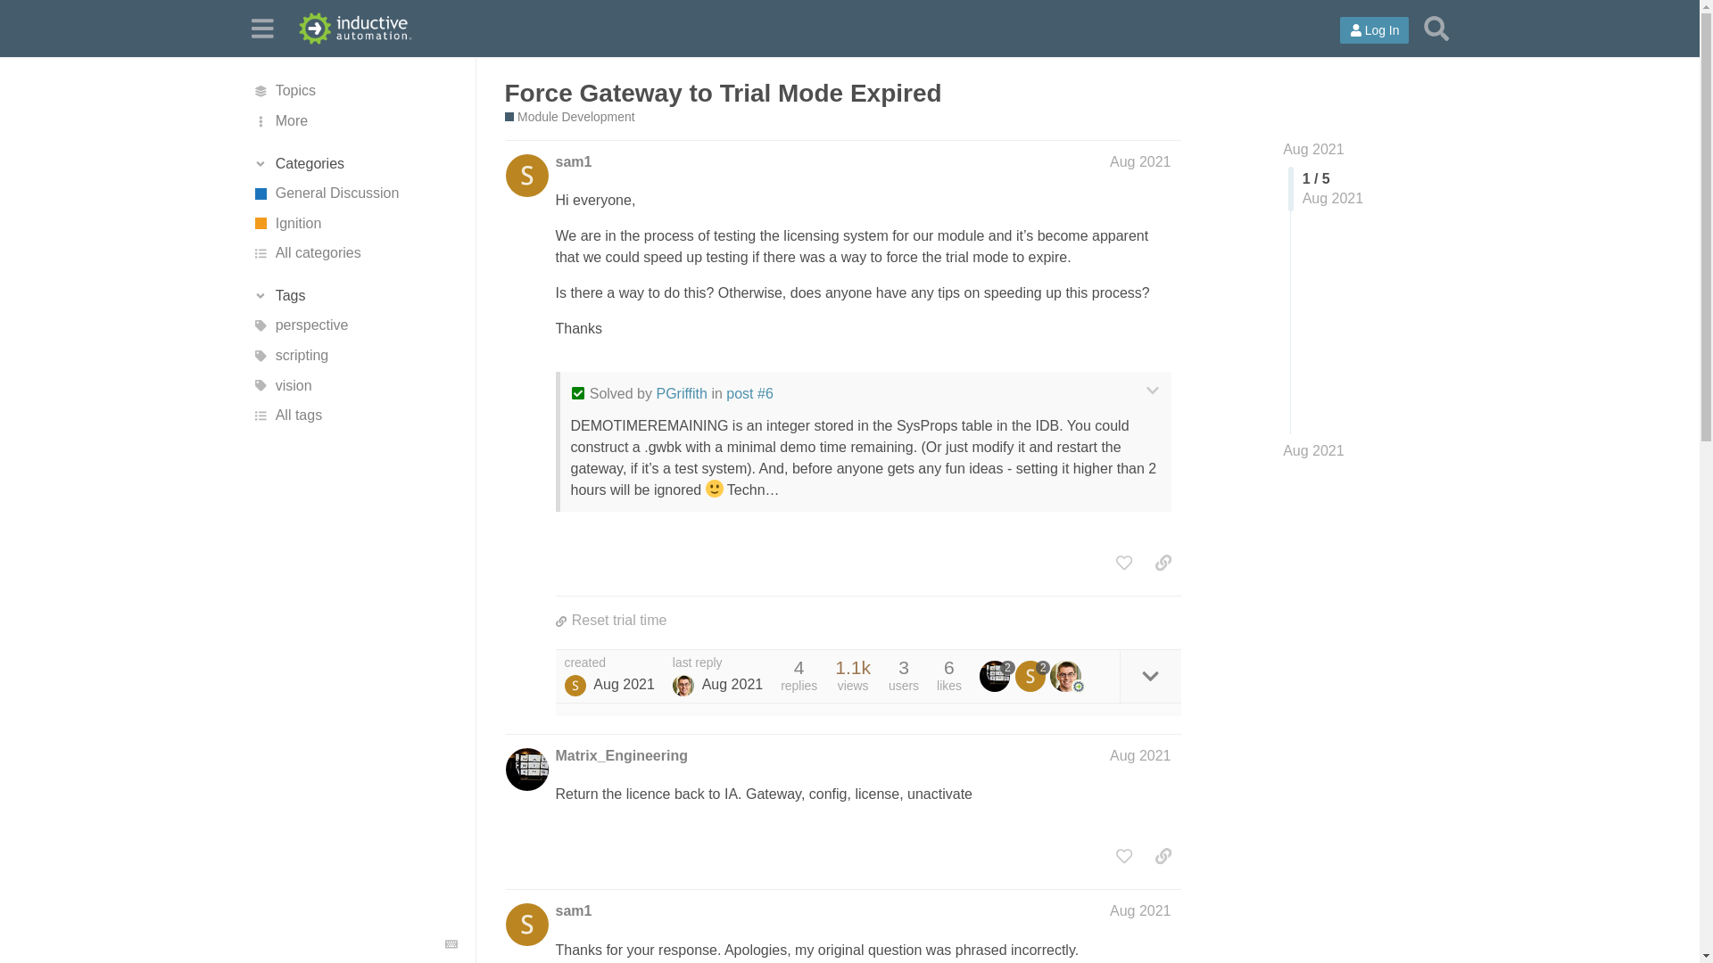  Describe the element at coordinates (354, 296) in the screenshot. I see `Tags` at that location.